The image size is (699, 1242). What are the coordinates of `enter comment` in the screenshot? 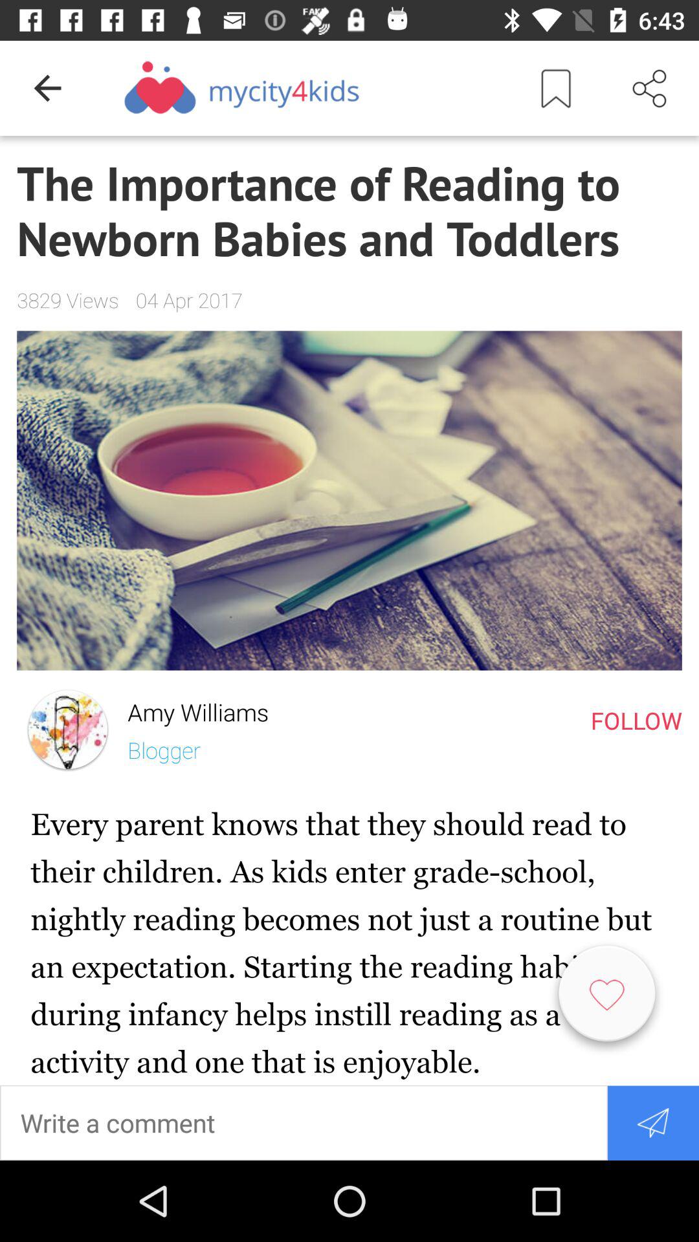 It's located at (304, 1123).